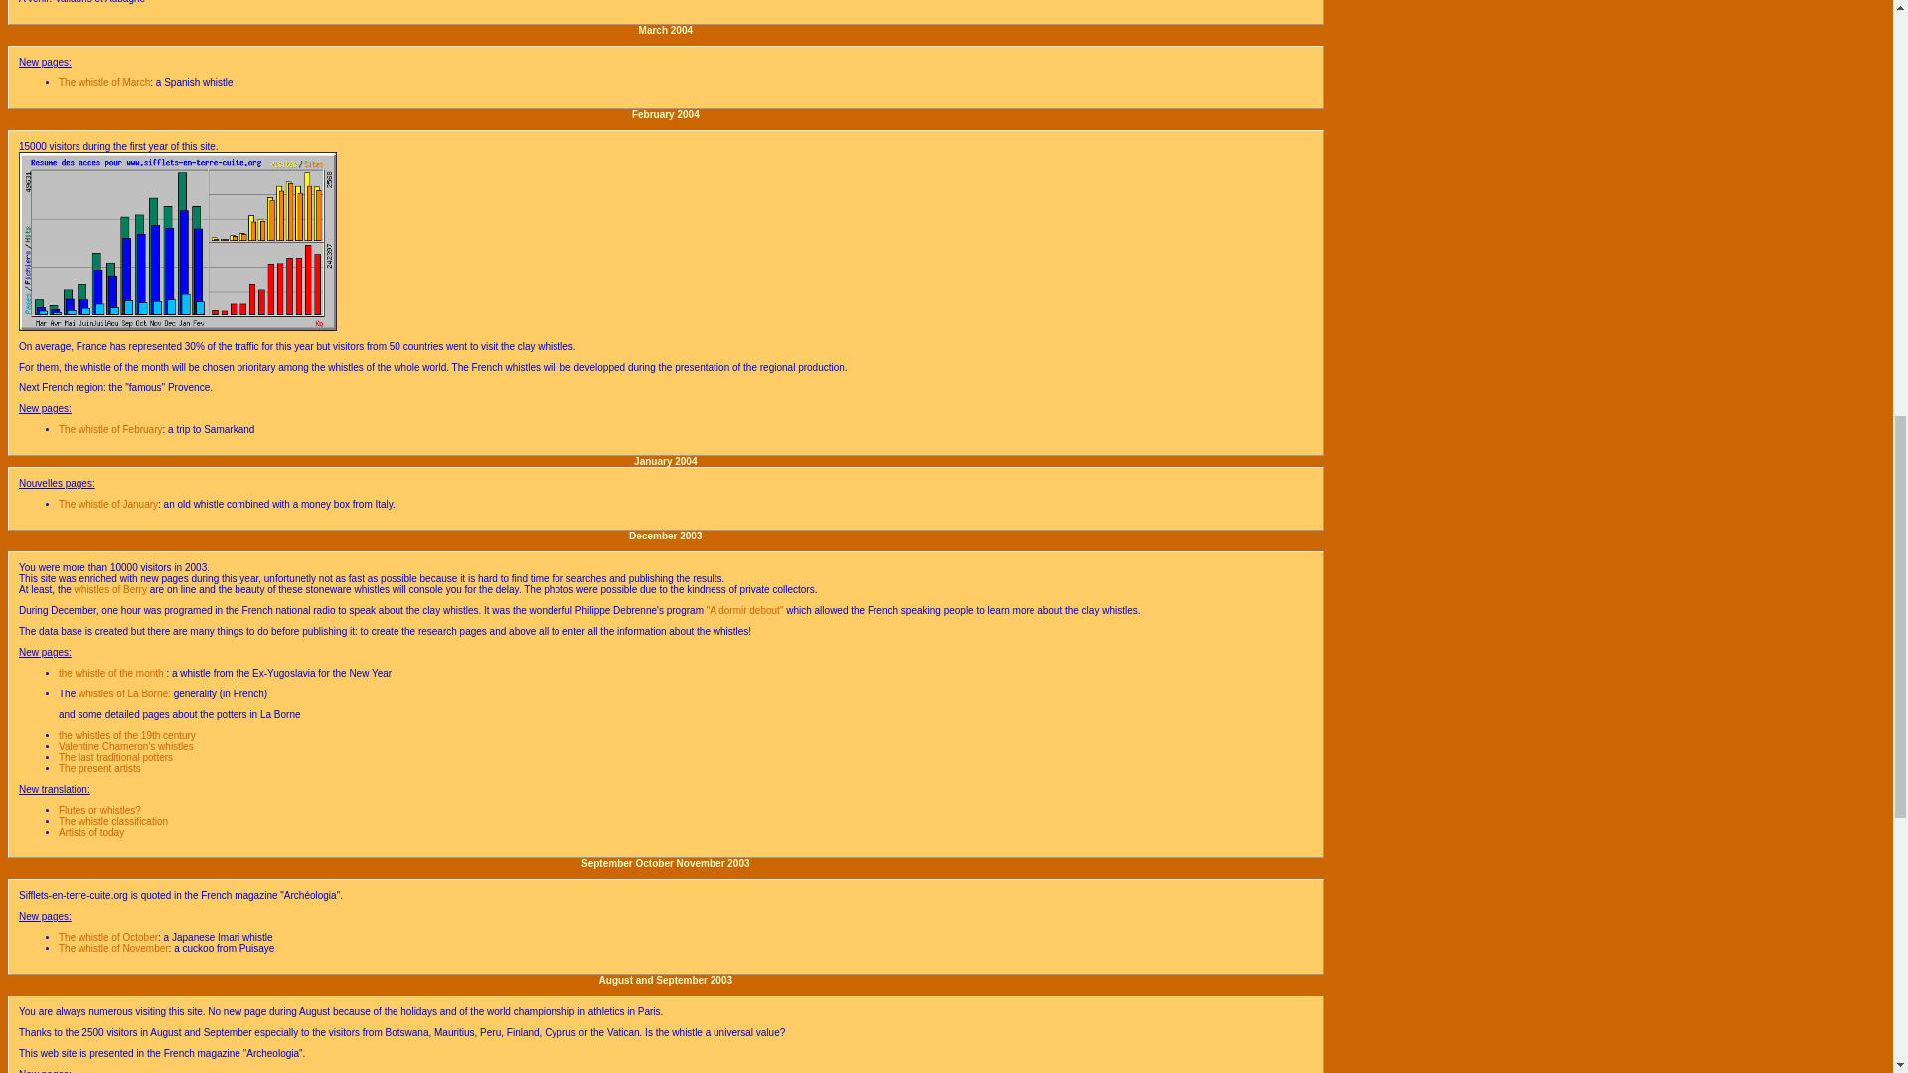 The image size is (1908, 1073). What do you see at coordinates (99, 767) in the screenshot?
I see `The present artists` at bounding box center [99, 767].